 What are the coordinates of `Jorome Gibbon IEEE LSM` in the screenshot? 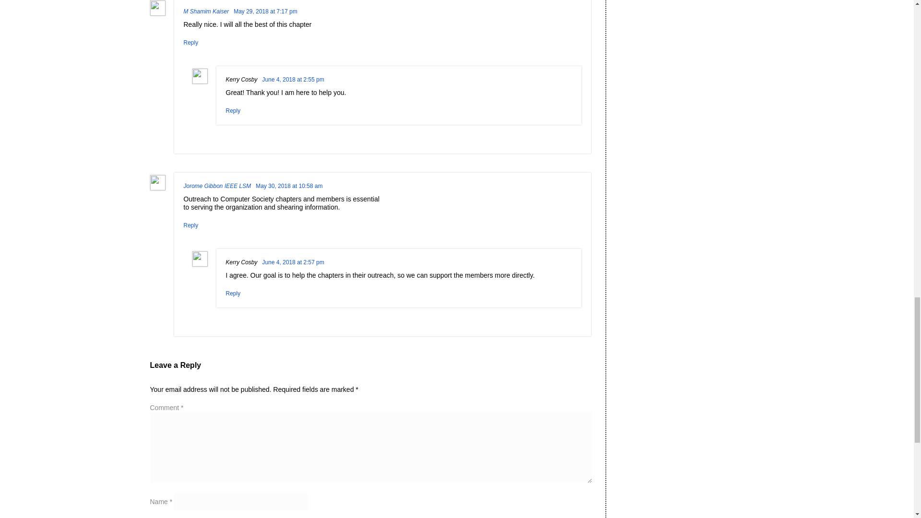 It's located at (217, 186).